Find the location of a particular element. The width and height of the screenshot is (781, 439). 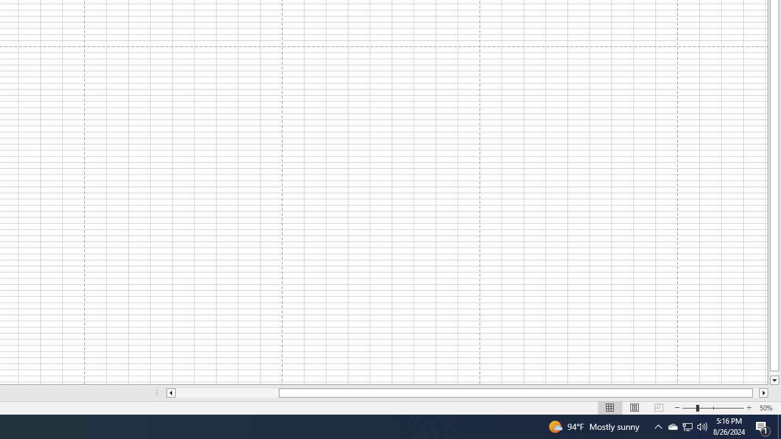

Zoom Out is located at coordinates (689, 407).